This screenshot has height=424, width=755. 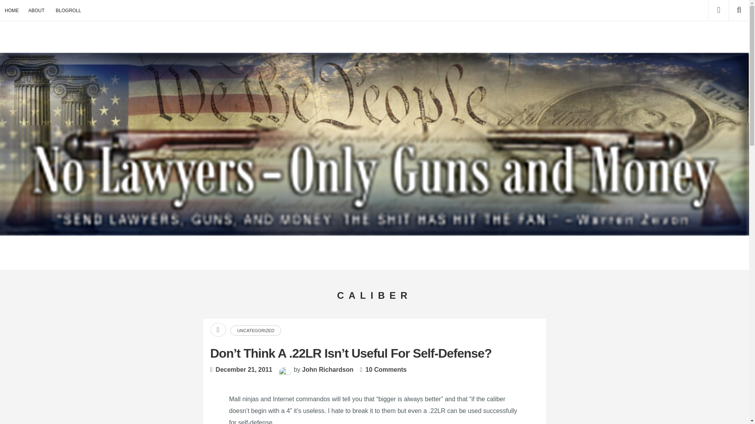 What do you see at coordinates (256, 331) in the screenshot?
I see `View all posts in Uncategorized` at bounding box center [256, 331].